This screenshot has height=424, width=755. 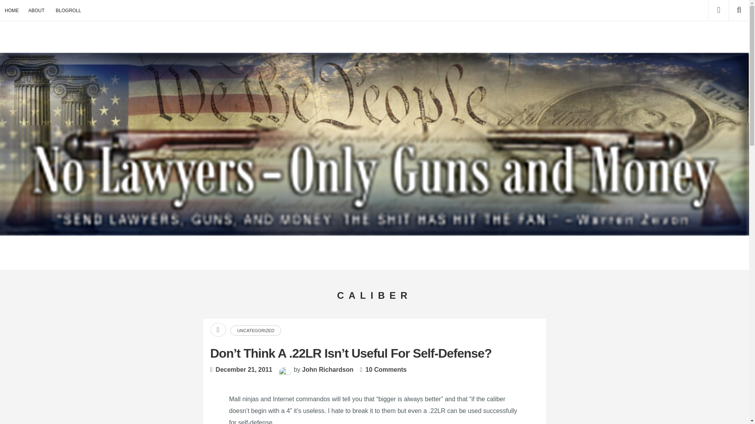 What do you see at coordinates (256, 331) in the screenshot?
I see `View all posts in Uncategorized` at bounding box center [256, 331].